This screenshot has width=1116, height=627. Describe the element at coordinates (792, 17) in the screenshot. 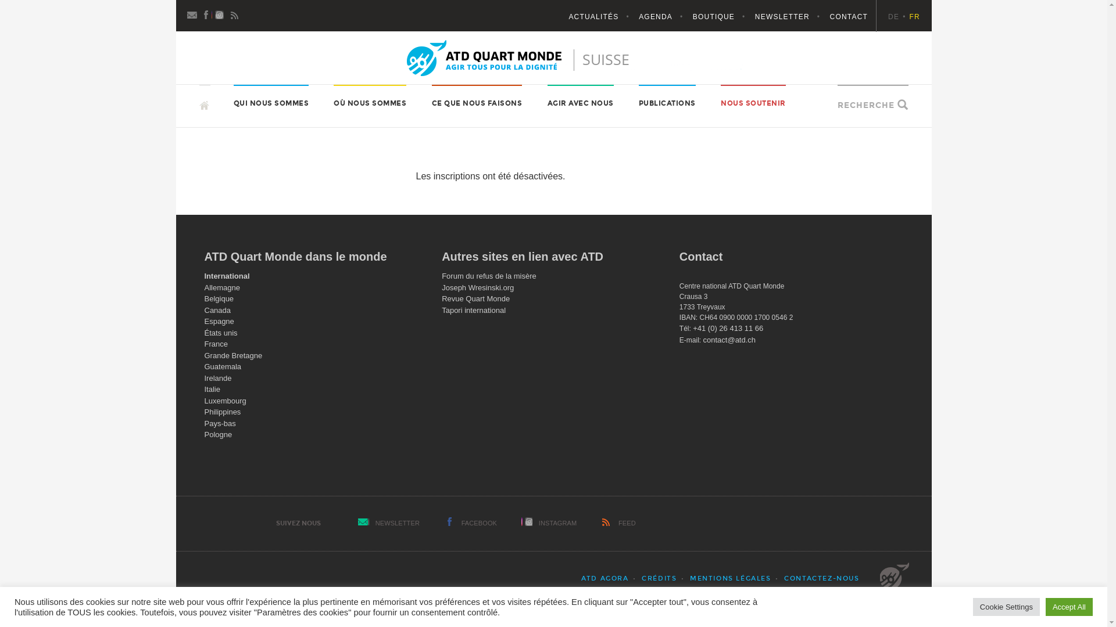

I see `NEWSLETTER` at that location.